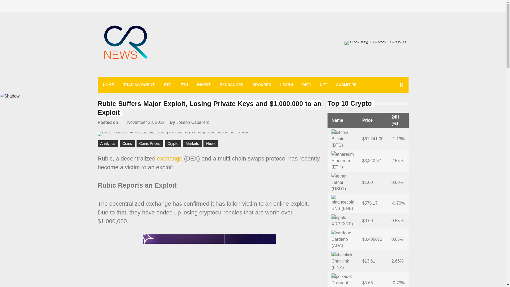  What do you see at coordinates (143, 122) in the screenshot?
I see `November 28, 2022` at bounding box center [143, 122].